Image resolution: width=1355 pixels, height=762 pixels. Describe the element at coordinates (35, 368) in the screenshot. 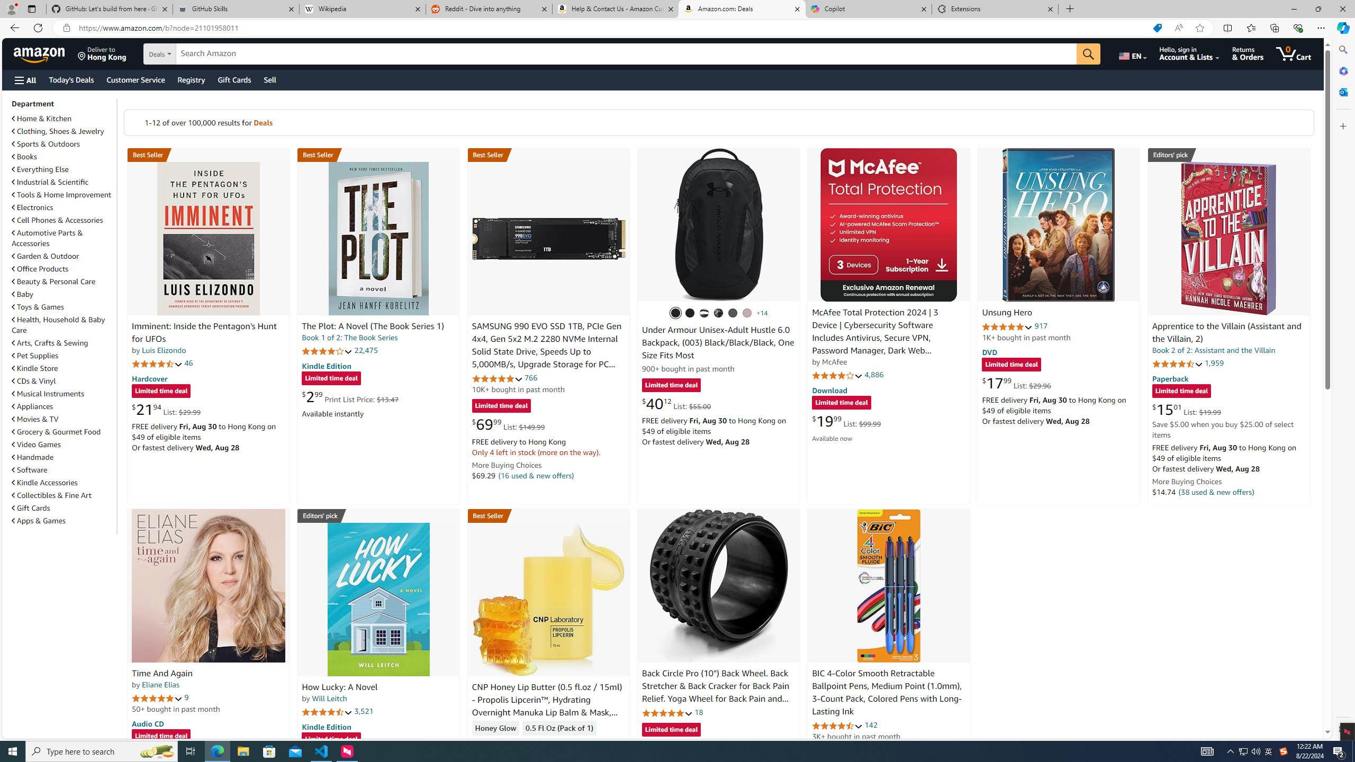

I see `Kindle Store` at that location.